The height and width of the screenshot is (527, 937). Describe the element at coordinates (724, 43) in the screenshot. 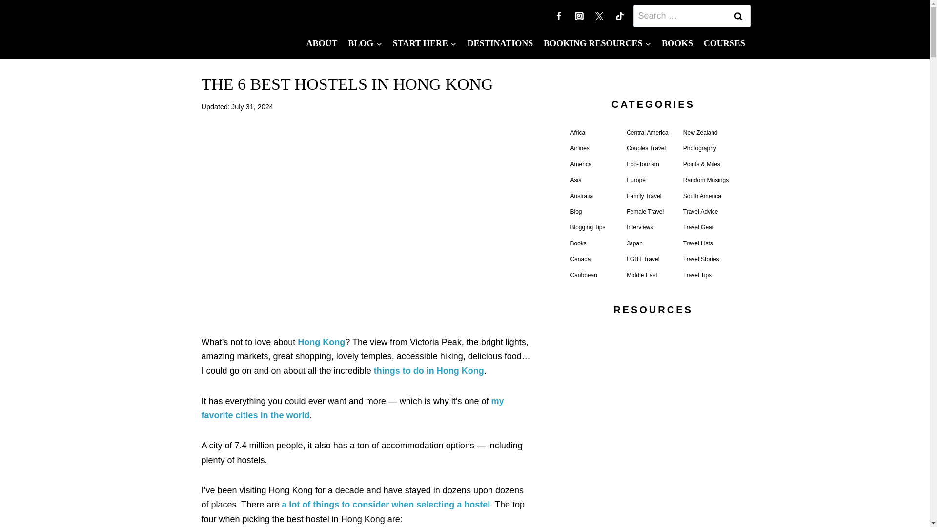

I see `COURSES` at that location.